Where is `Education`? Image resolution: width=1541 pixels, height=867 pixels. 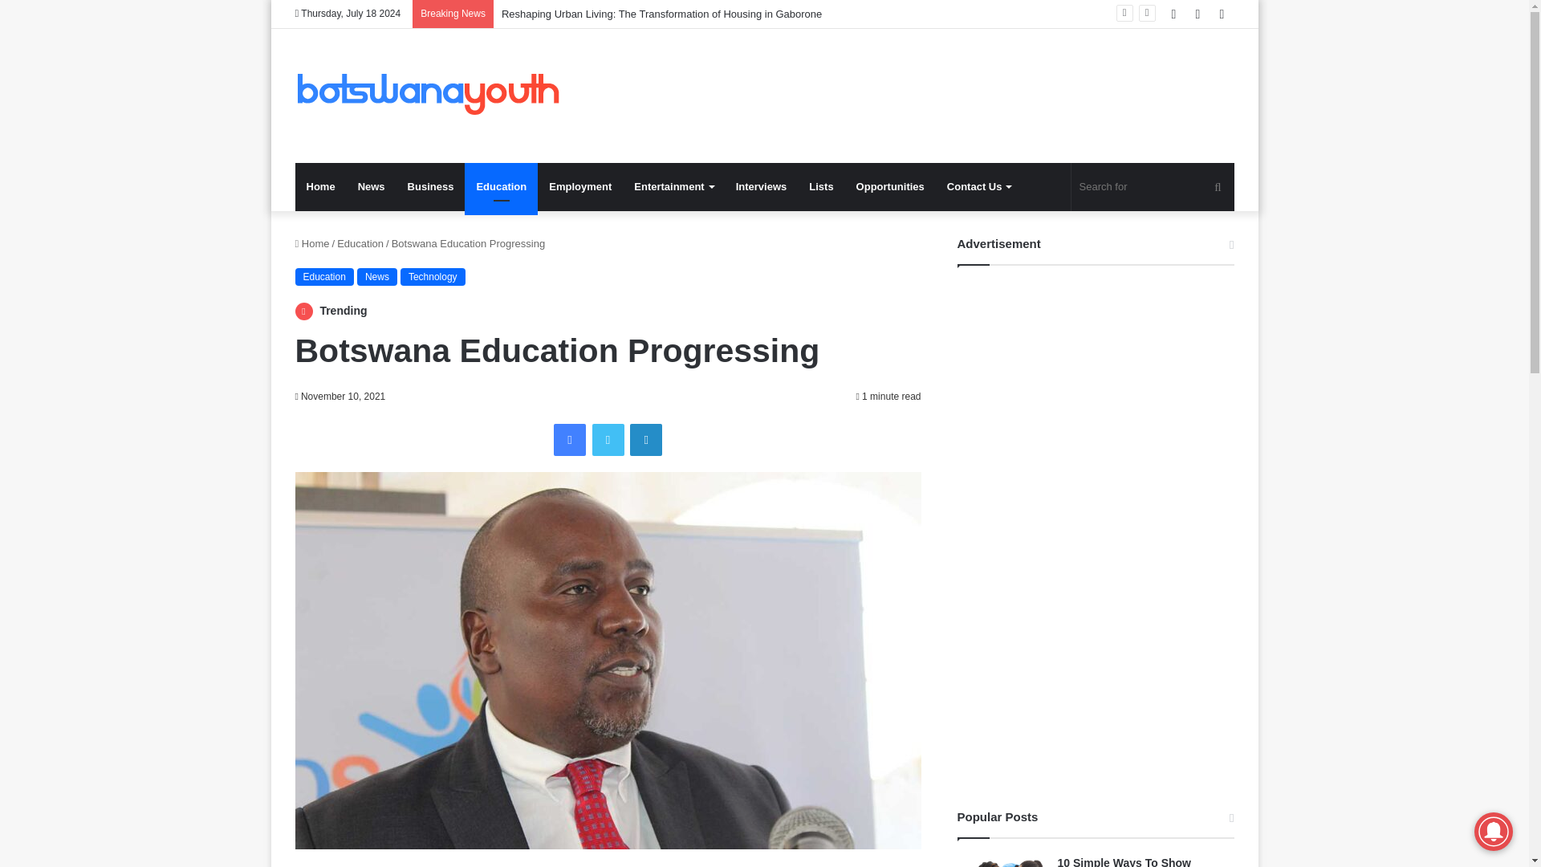
Education is located at coordinates (360, 243).